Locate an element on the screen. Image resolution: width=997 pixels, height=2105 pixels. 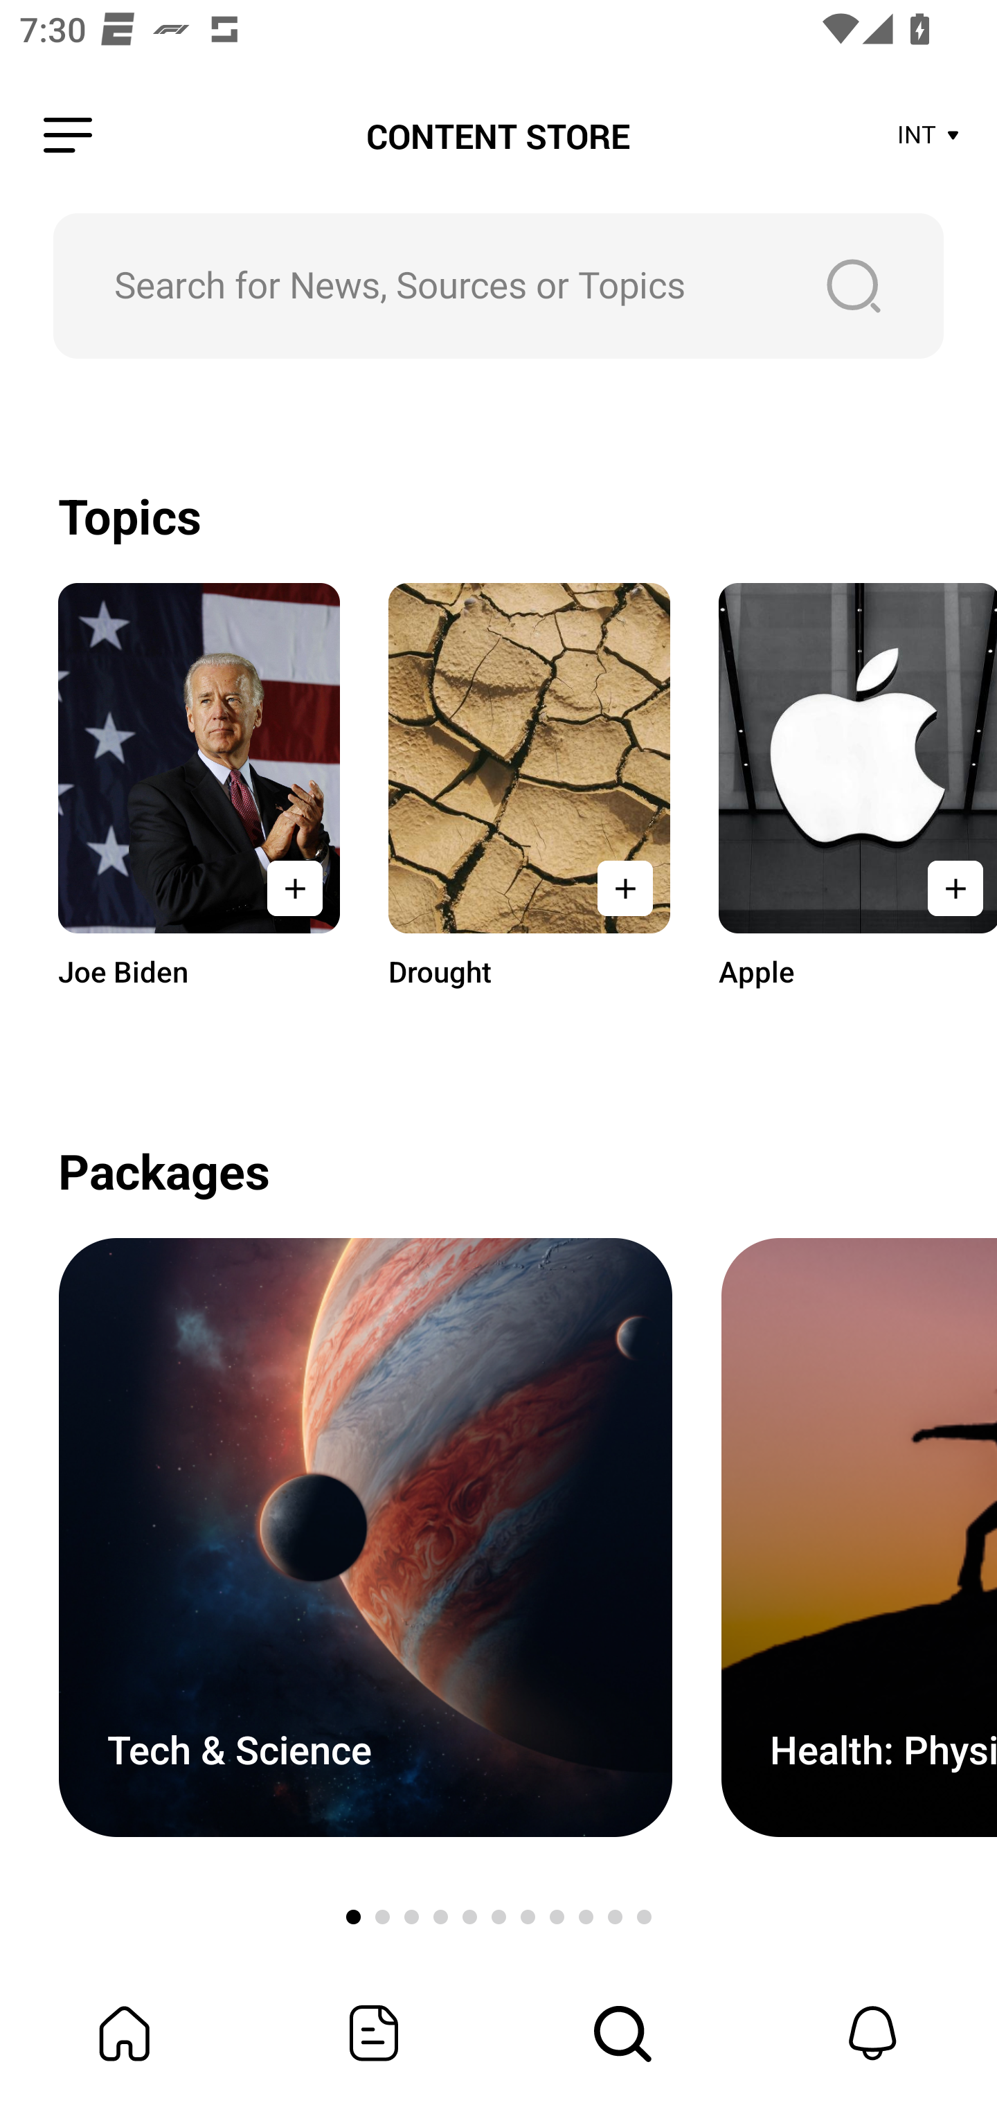
Leading Icon is located at coordinates (68, 136).